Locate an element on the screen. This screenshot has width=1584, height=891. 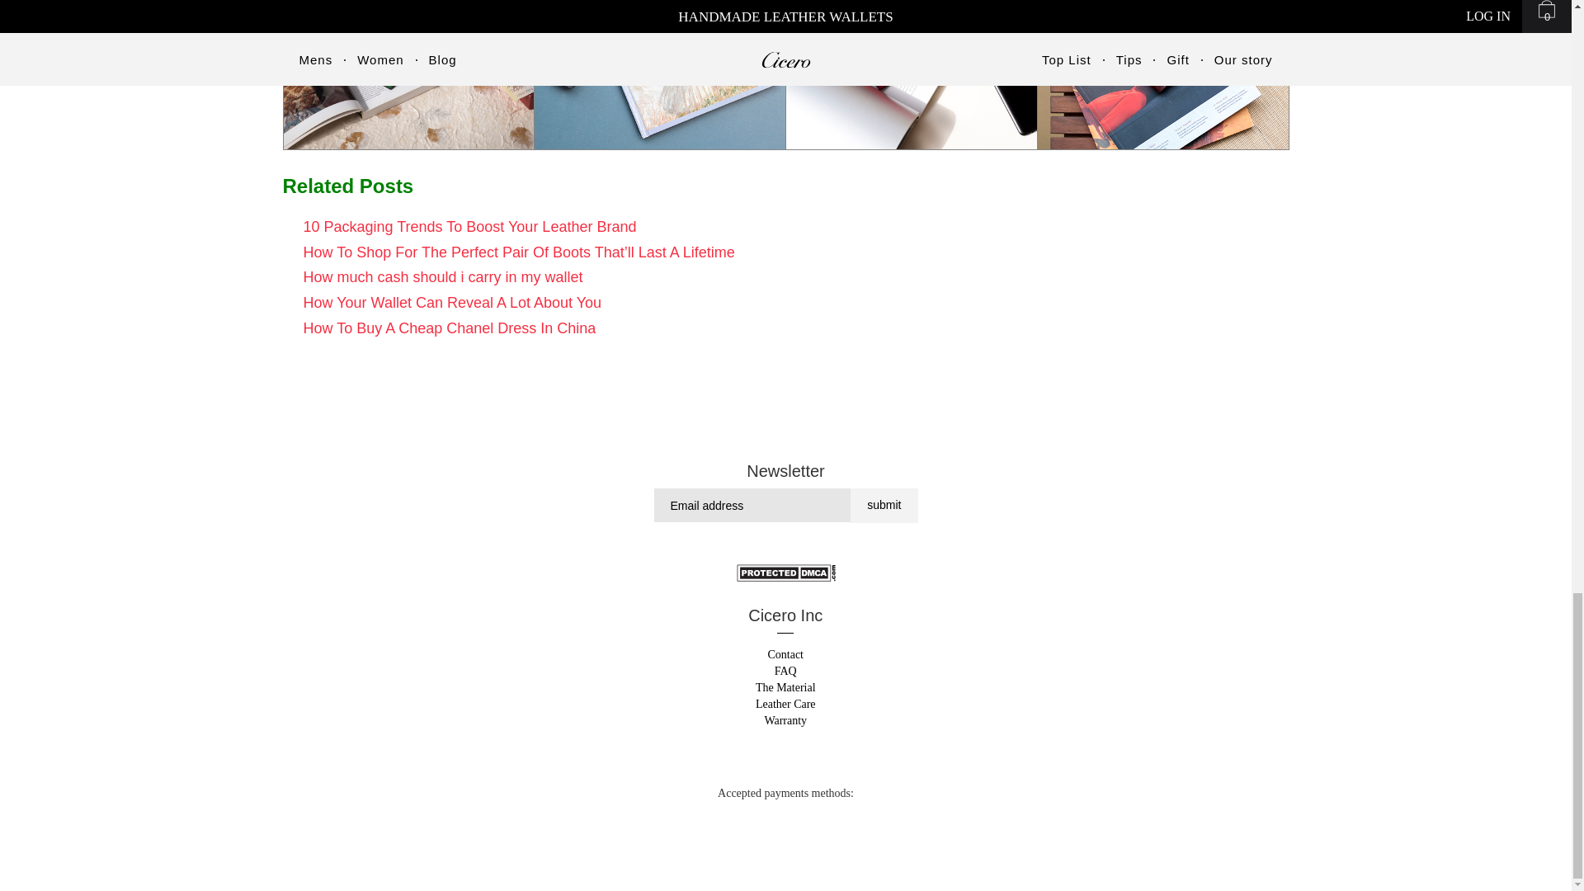
How To Buy A Cheap Chanel Dress In China is located at coordinates (450, 328).